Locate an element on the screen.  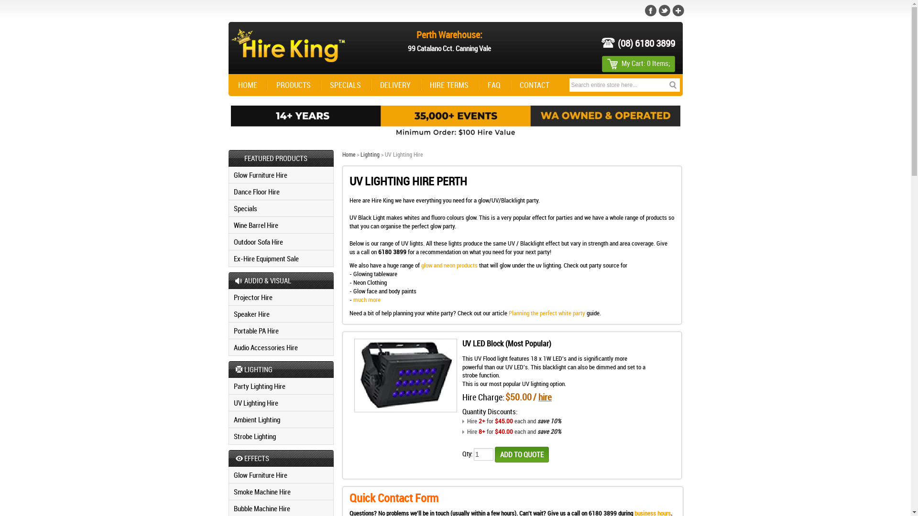
Ambient Lighting is located at coordinates (281, 419).